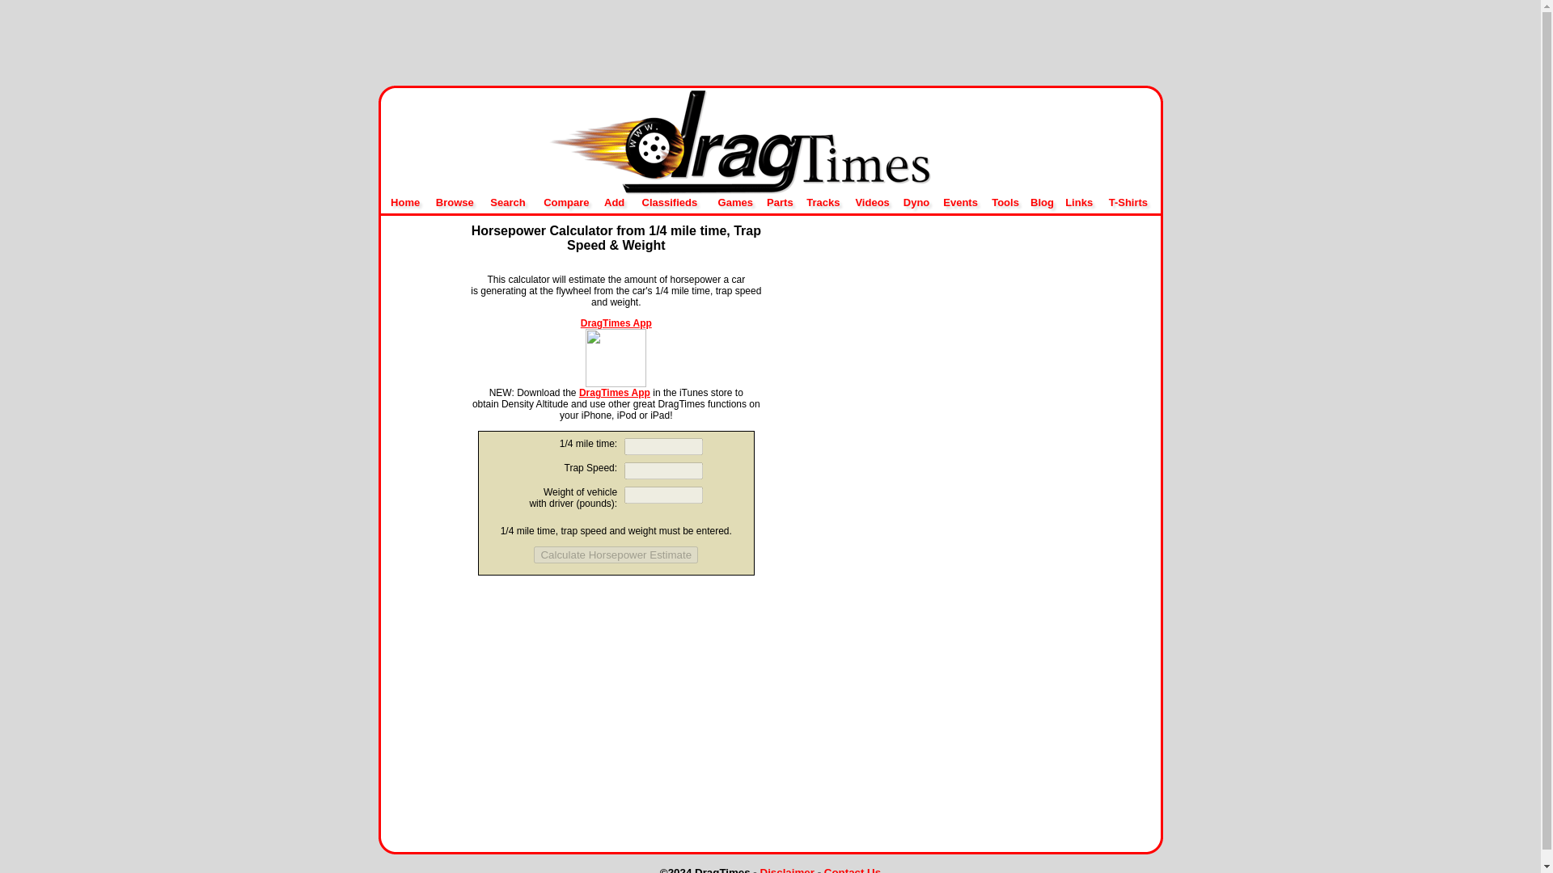 The width and height of the screenshot is (1553, 873). Describe the element at coordinates (403, 202) in the screenshot. I see `DragTimes.com Home` at that location.